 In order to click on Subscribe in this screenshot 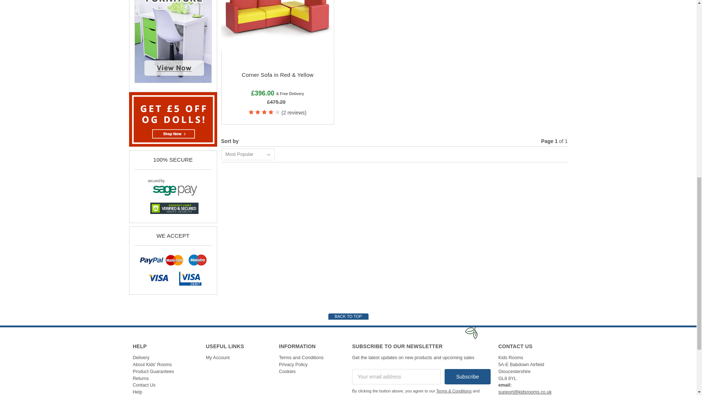, I will do `click(467, 376)`.